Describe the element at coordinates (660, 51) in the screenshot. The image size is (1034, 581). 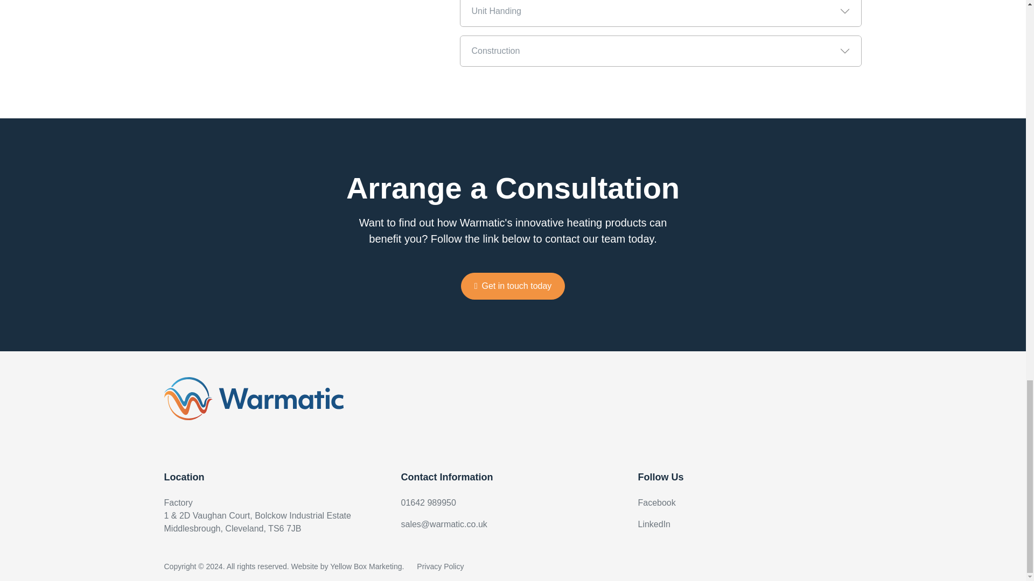
I see `Construction` at that location.